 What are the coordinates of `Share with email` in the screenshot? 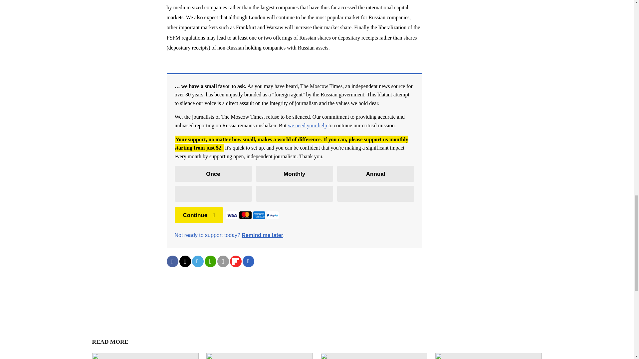 It's located at (223, 261).